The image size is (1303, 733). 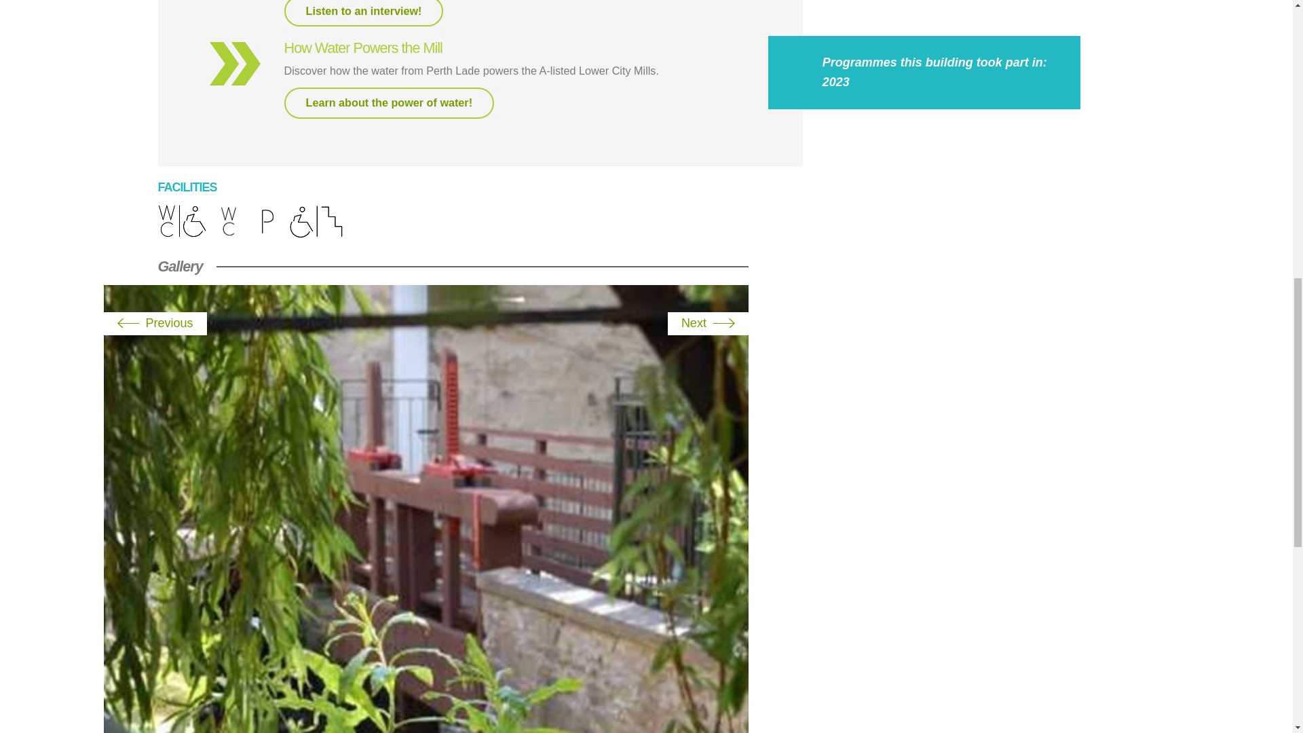 I want to click on Learn about the power of water!, so click(x=390, y=102).